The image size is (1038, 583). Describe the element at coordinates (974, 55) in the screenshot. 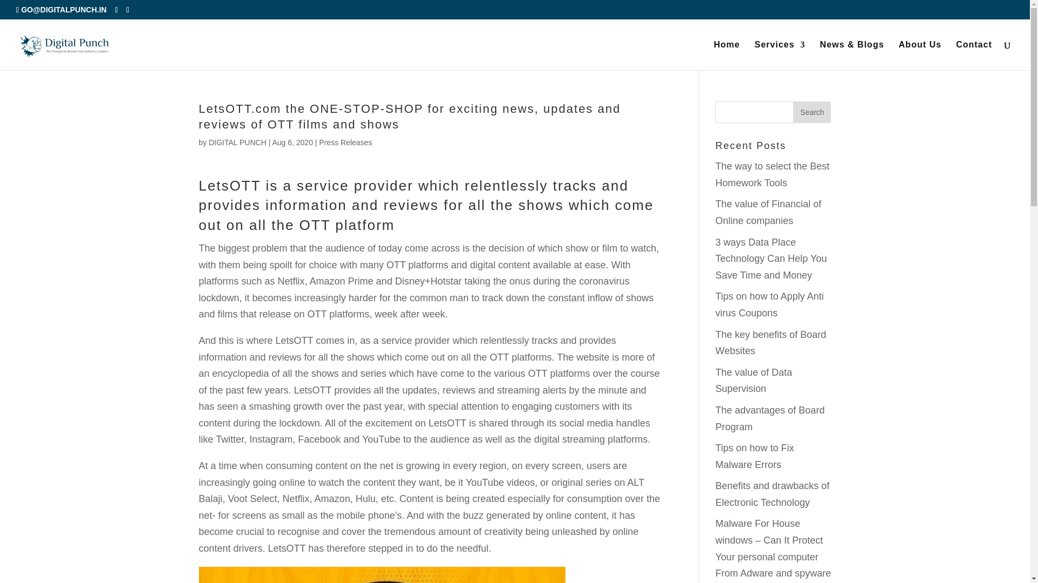

I see `Contact` at that location.